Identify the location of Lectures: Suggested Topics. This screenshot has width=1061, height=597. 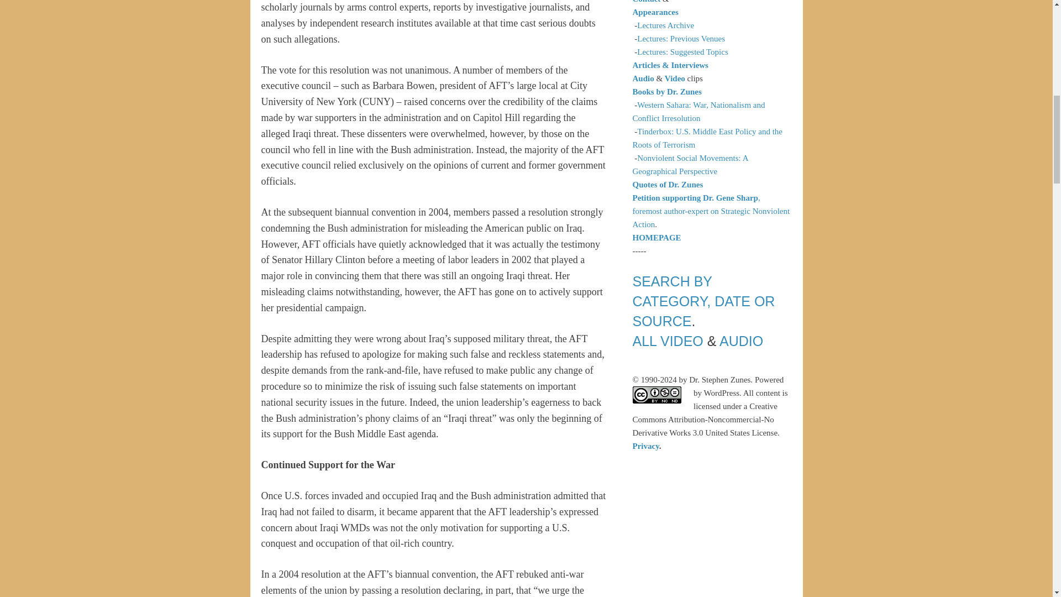
(682, 52).